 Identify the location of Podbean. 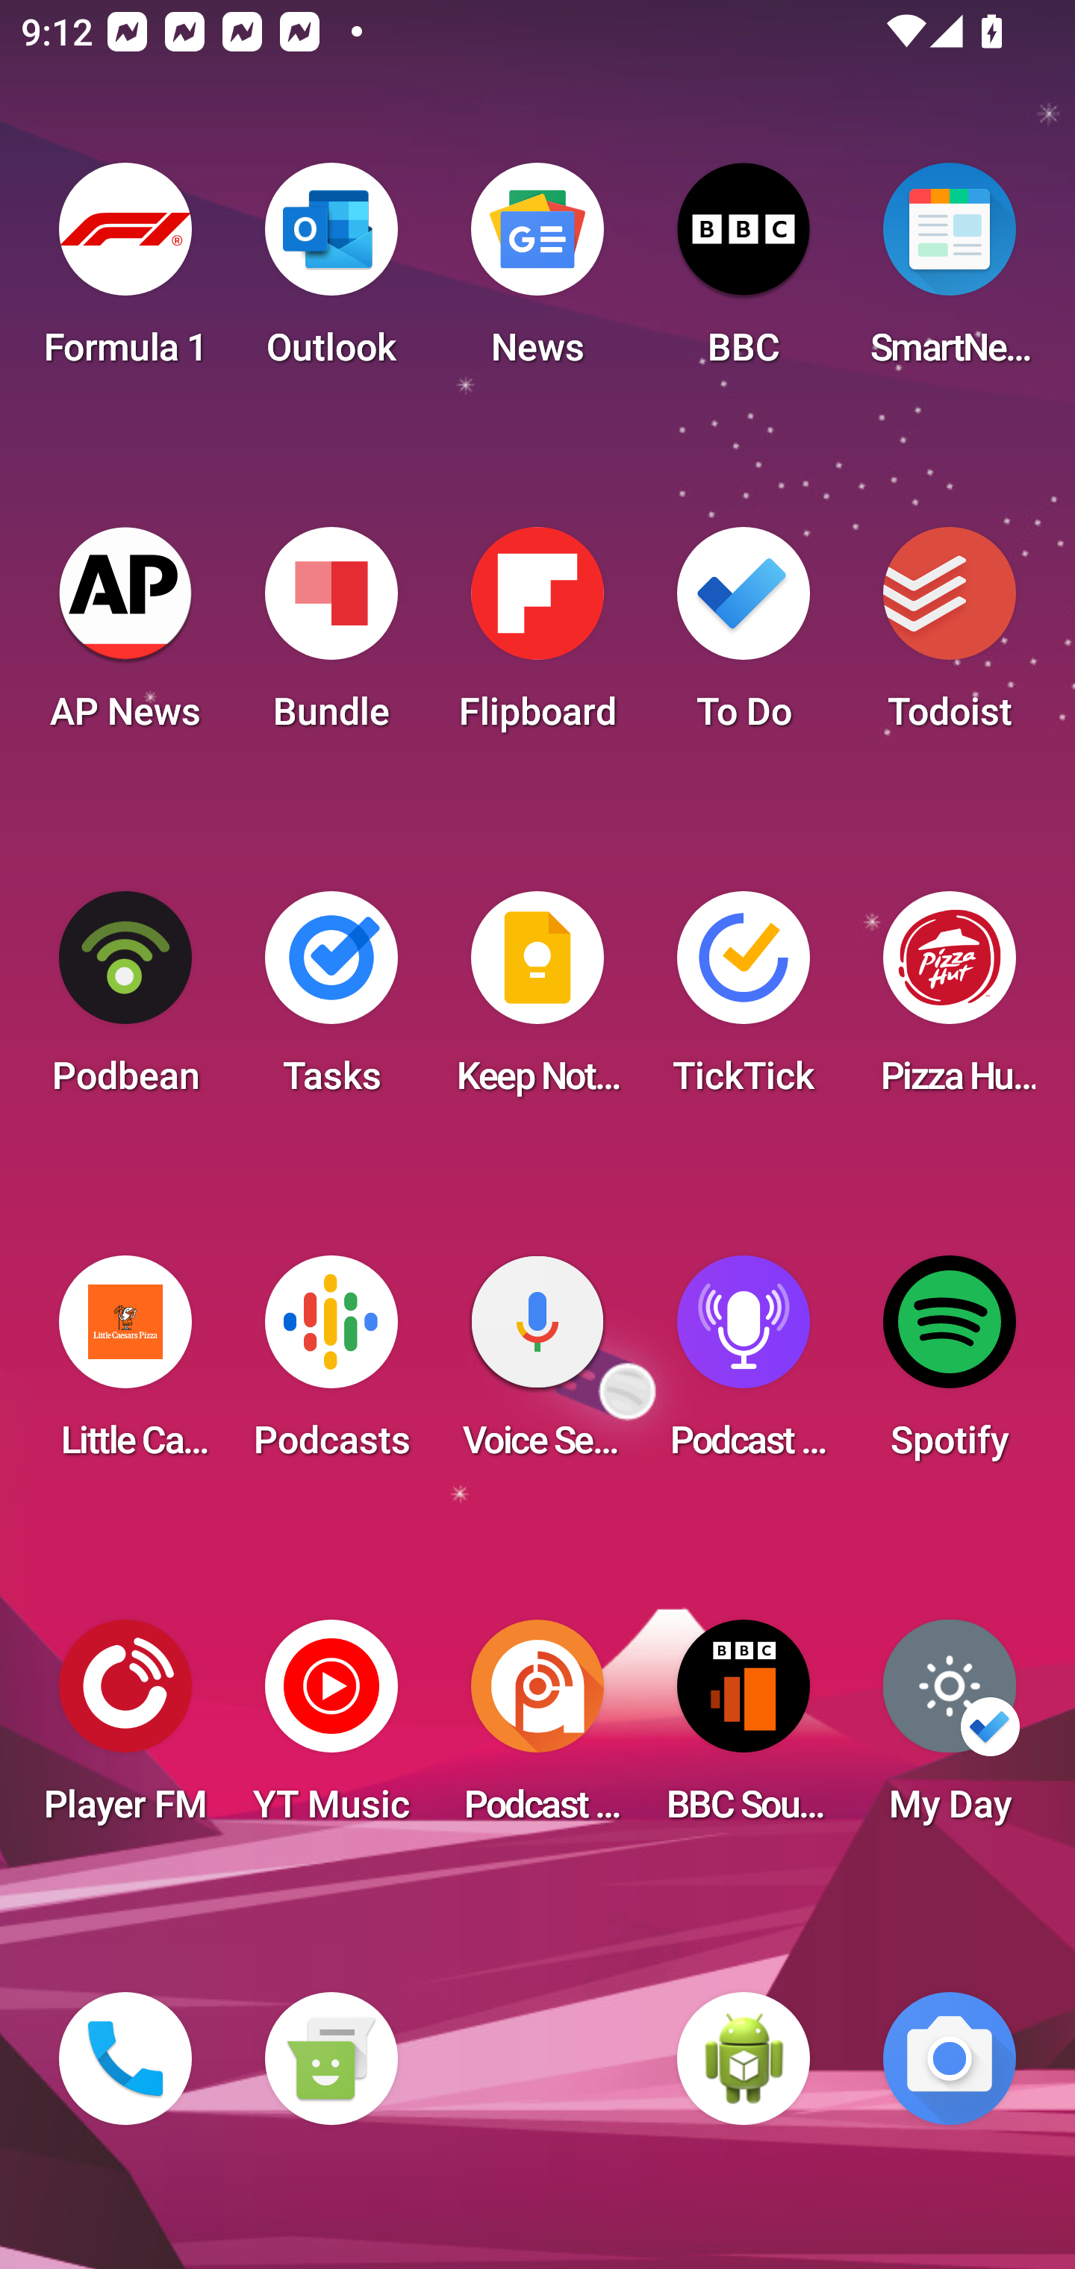
(125, 1002).